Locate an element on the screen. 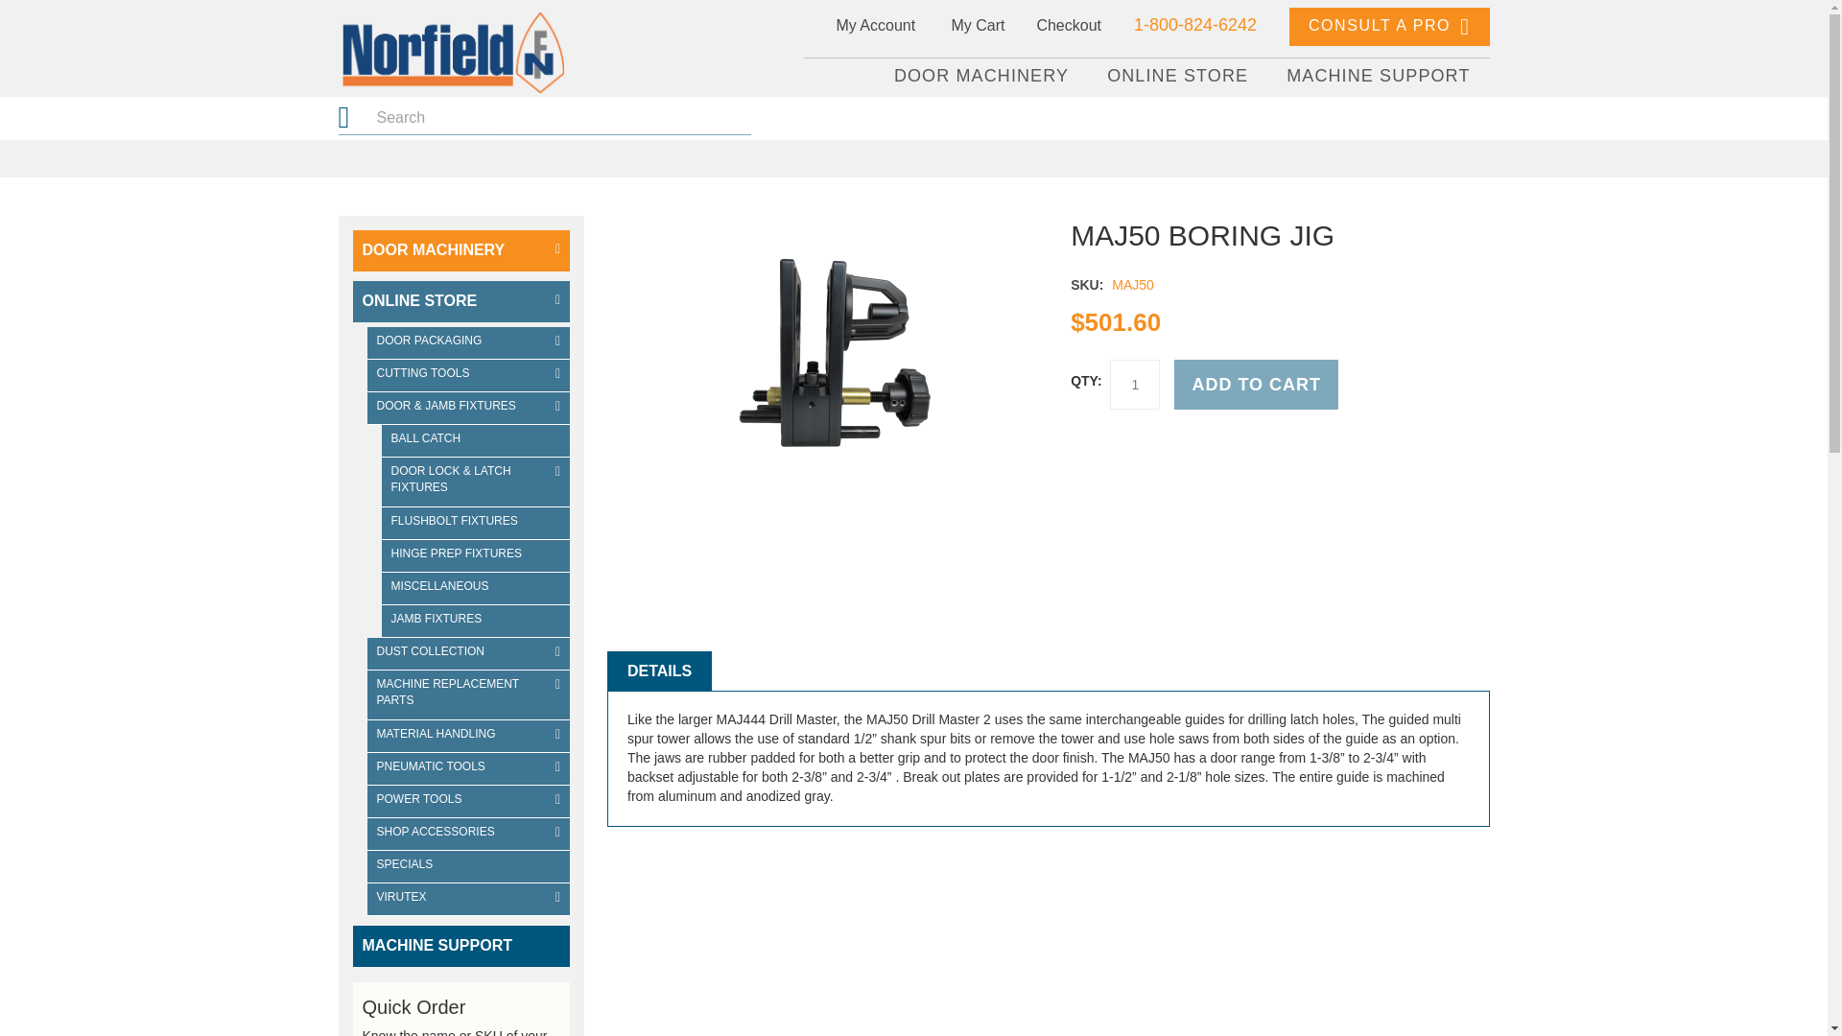 Image resolution: width=1842 pixels, height=1036 pixels. Qty is located at coordinates (1135, 384).